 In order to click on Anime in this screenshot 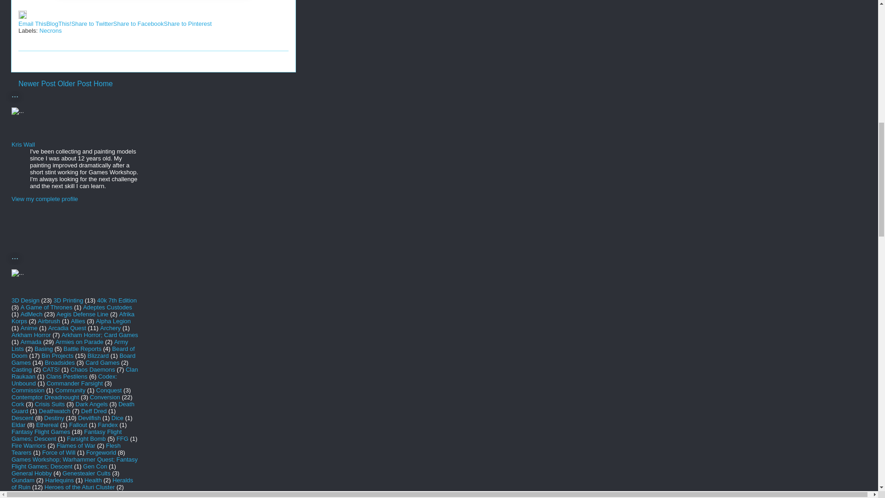, I will do `click(29, 328)`.